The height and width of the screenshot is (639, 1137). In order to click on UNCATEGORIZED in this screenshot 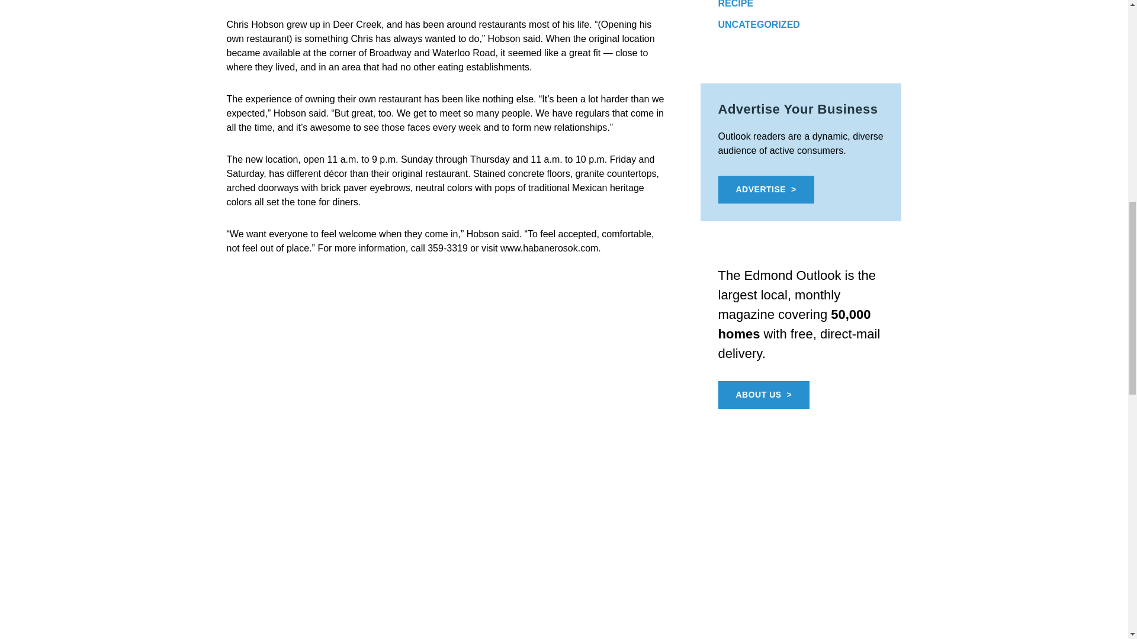, I will do `click(758, 24)`.